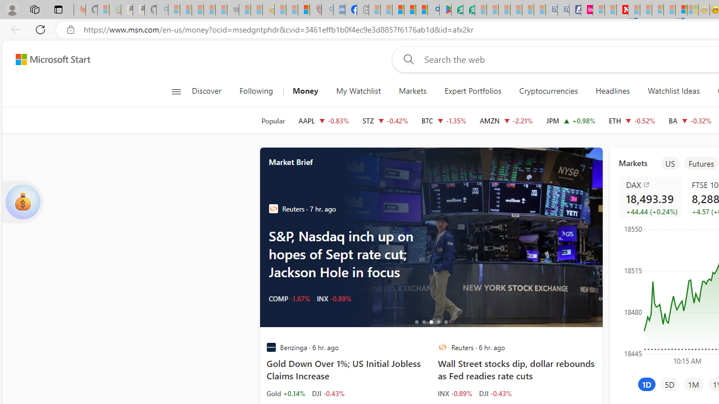 Image resolution: width=719 pixels, height=404 pixels. Describe the element at coordinates (551, 10) in the screenshot. I see `Cheap Car Rentals - Save70.com - Sleeping` at that location.